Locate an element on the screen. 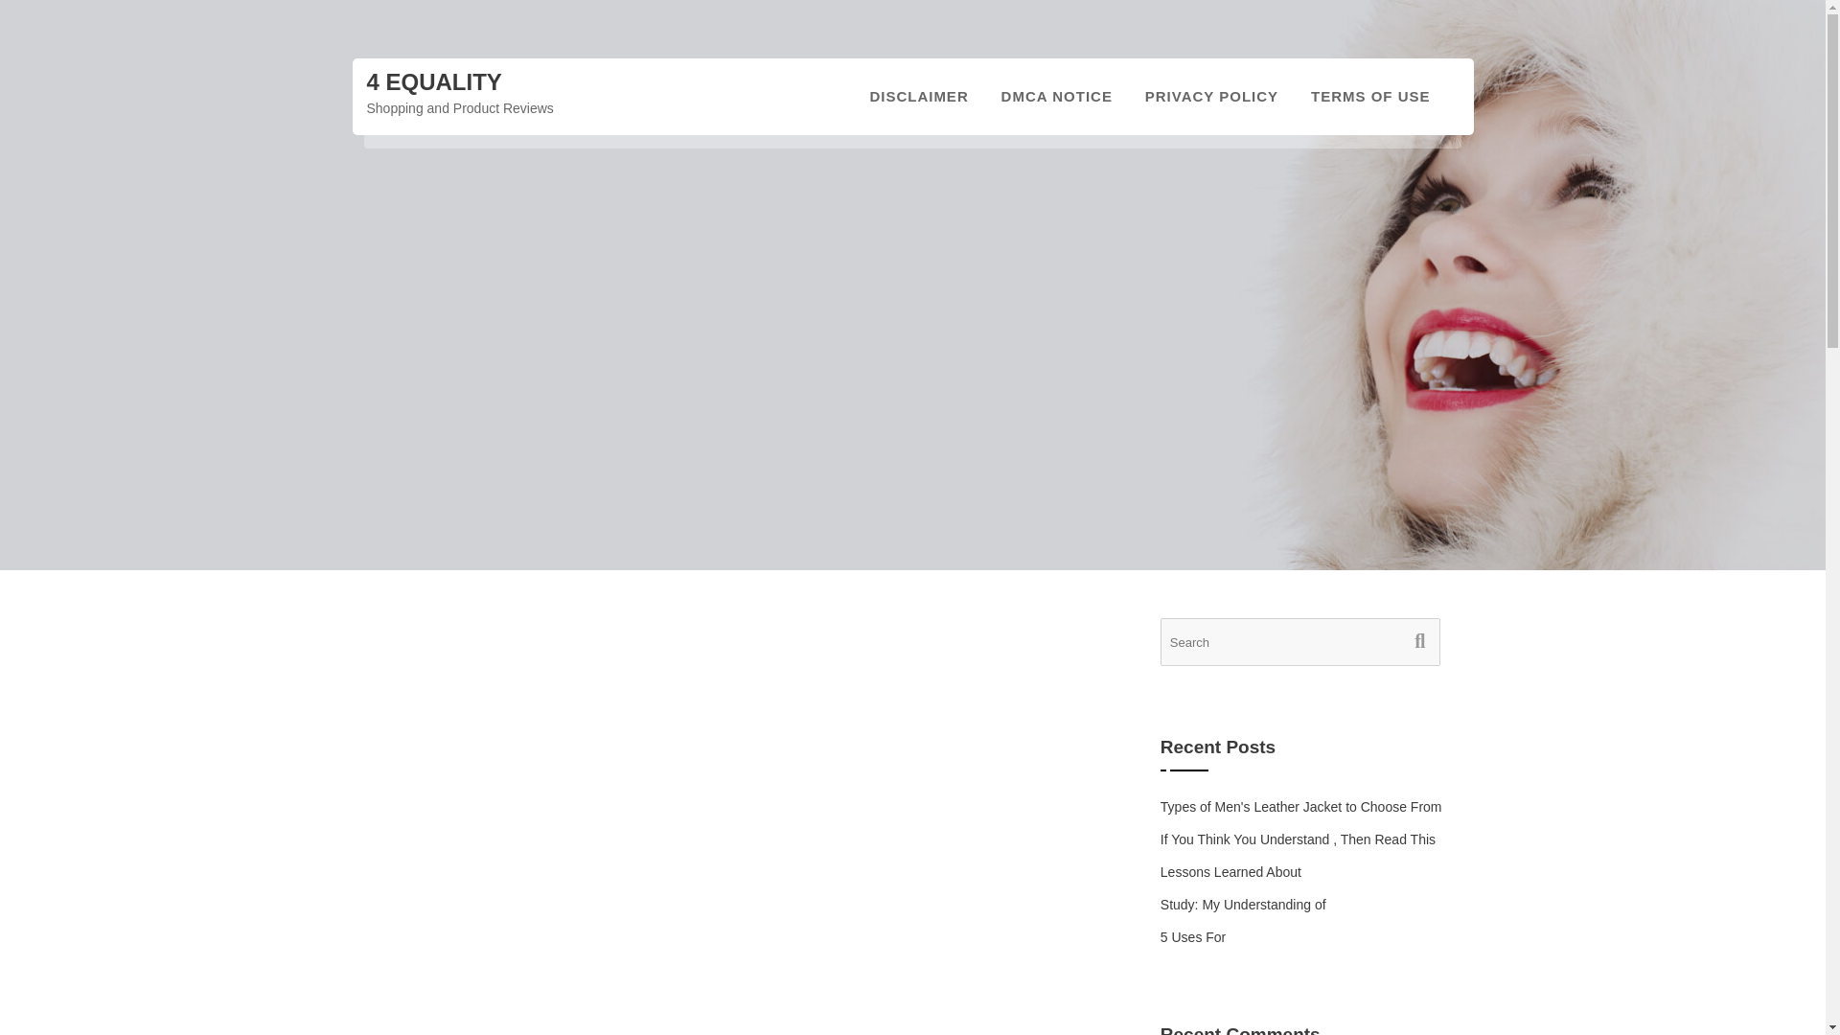  If You Think You Understand , Then Read This is located at coordinates (1298, 839).